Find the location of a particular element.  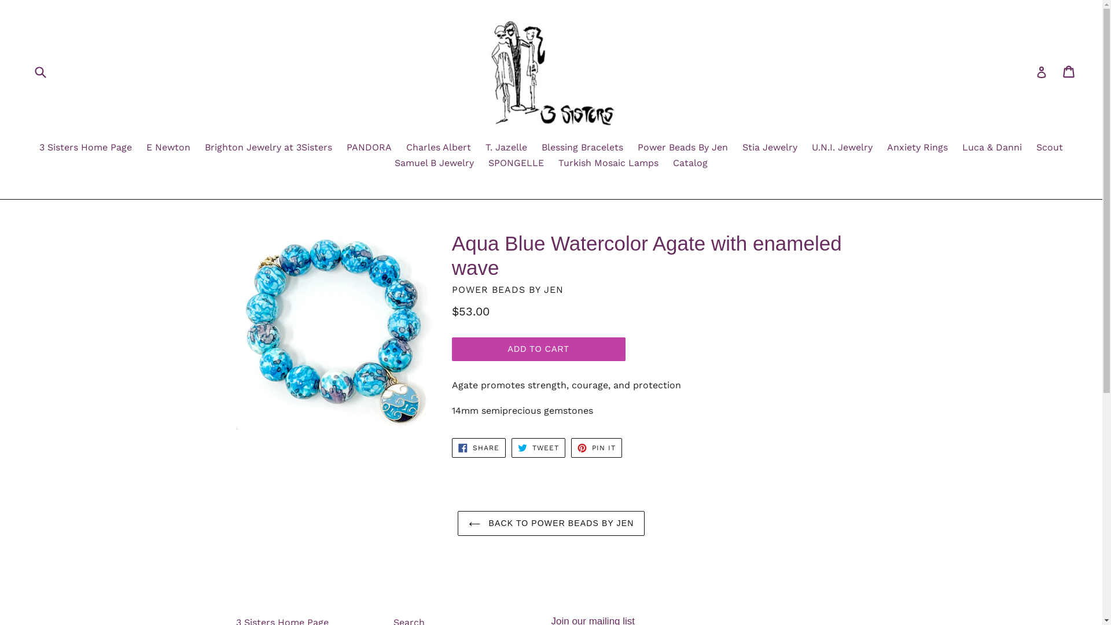

ADD TO CART is located at coordinates (539, 348).